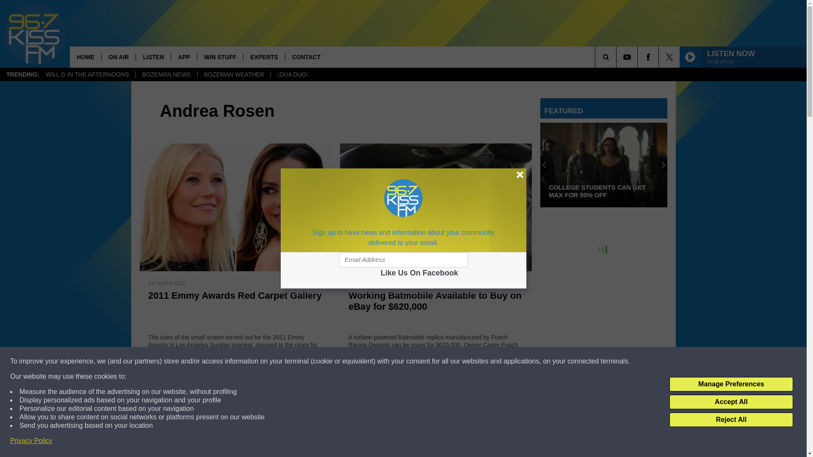 This screenshot has width=813, height=457. I want to click on Privacy Policy, so click(31, 441).